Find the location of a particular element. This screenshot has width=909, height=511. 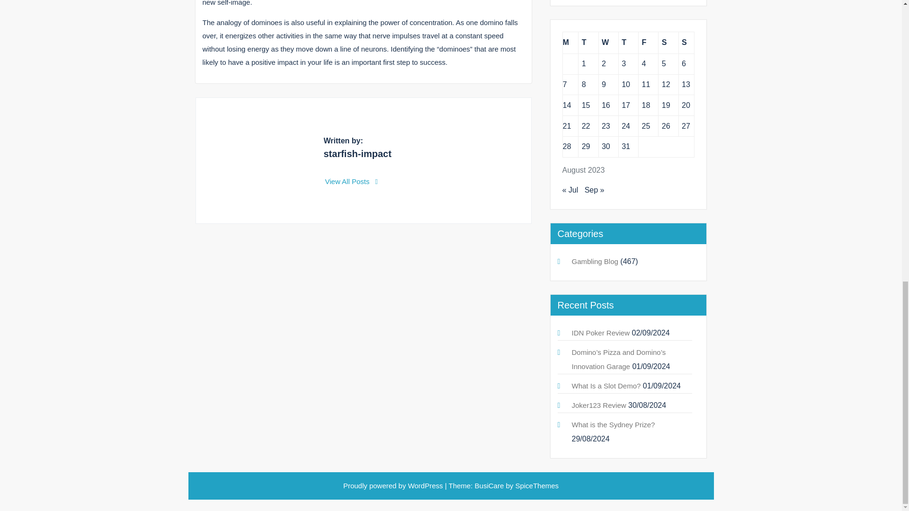

10 is located at coordinates (626, 84).